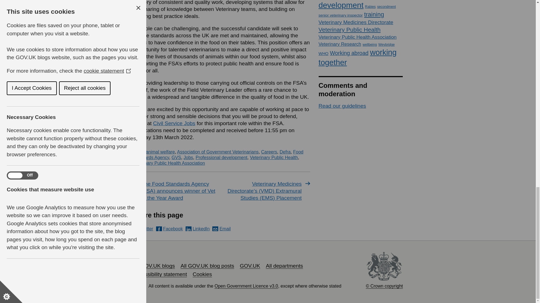 The width and height of the screenshot is (540, 303). Describe the element at coordinates (188, 157) in the screenshot. I see `Jobs` at that location.